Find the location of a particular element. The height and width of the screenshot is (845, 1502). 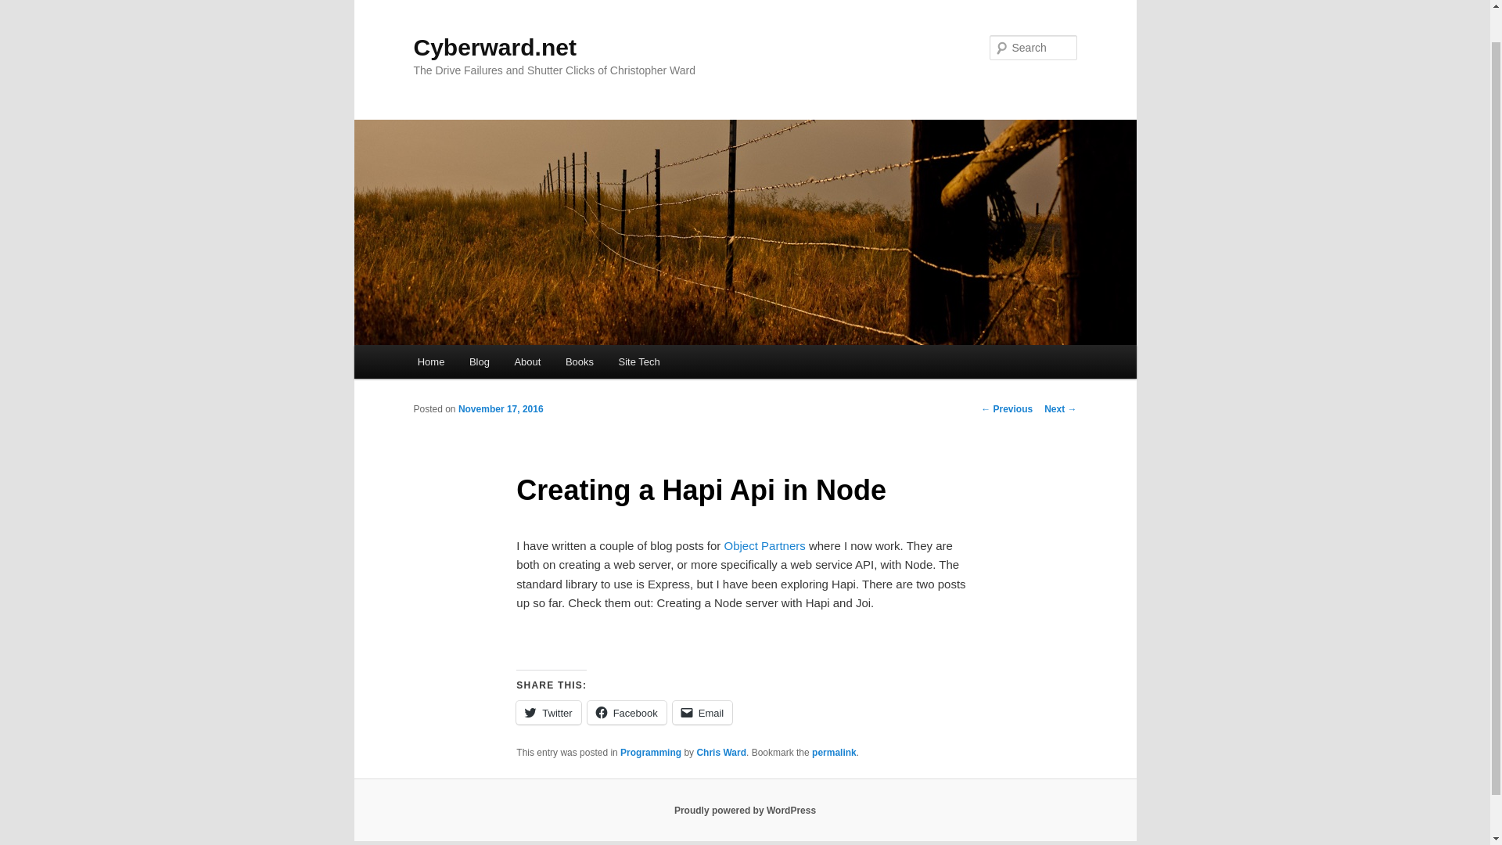

Twitter is located at coordinates (548, 712).